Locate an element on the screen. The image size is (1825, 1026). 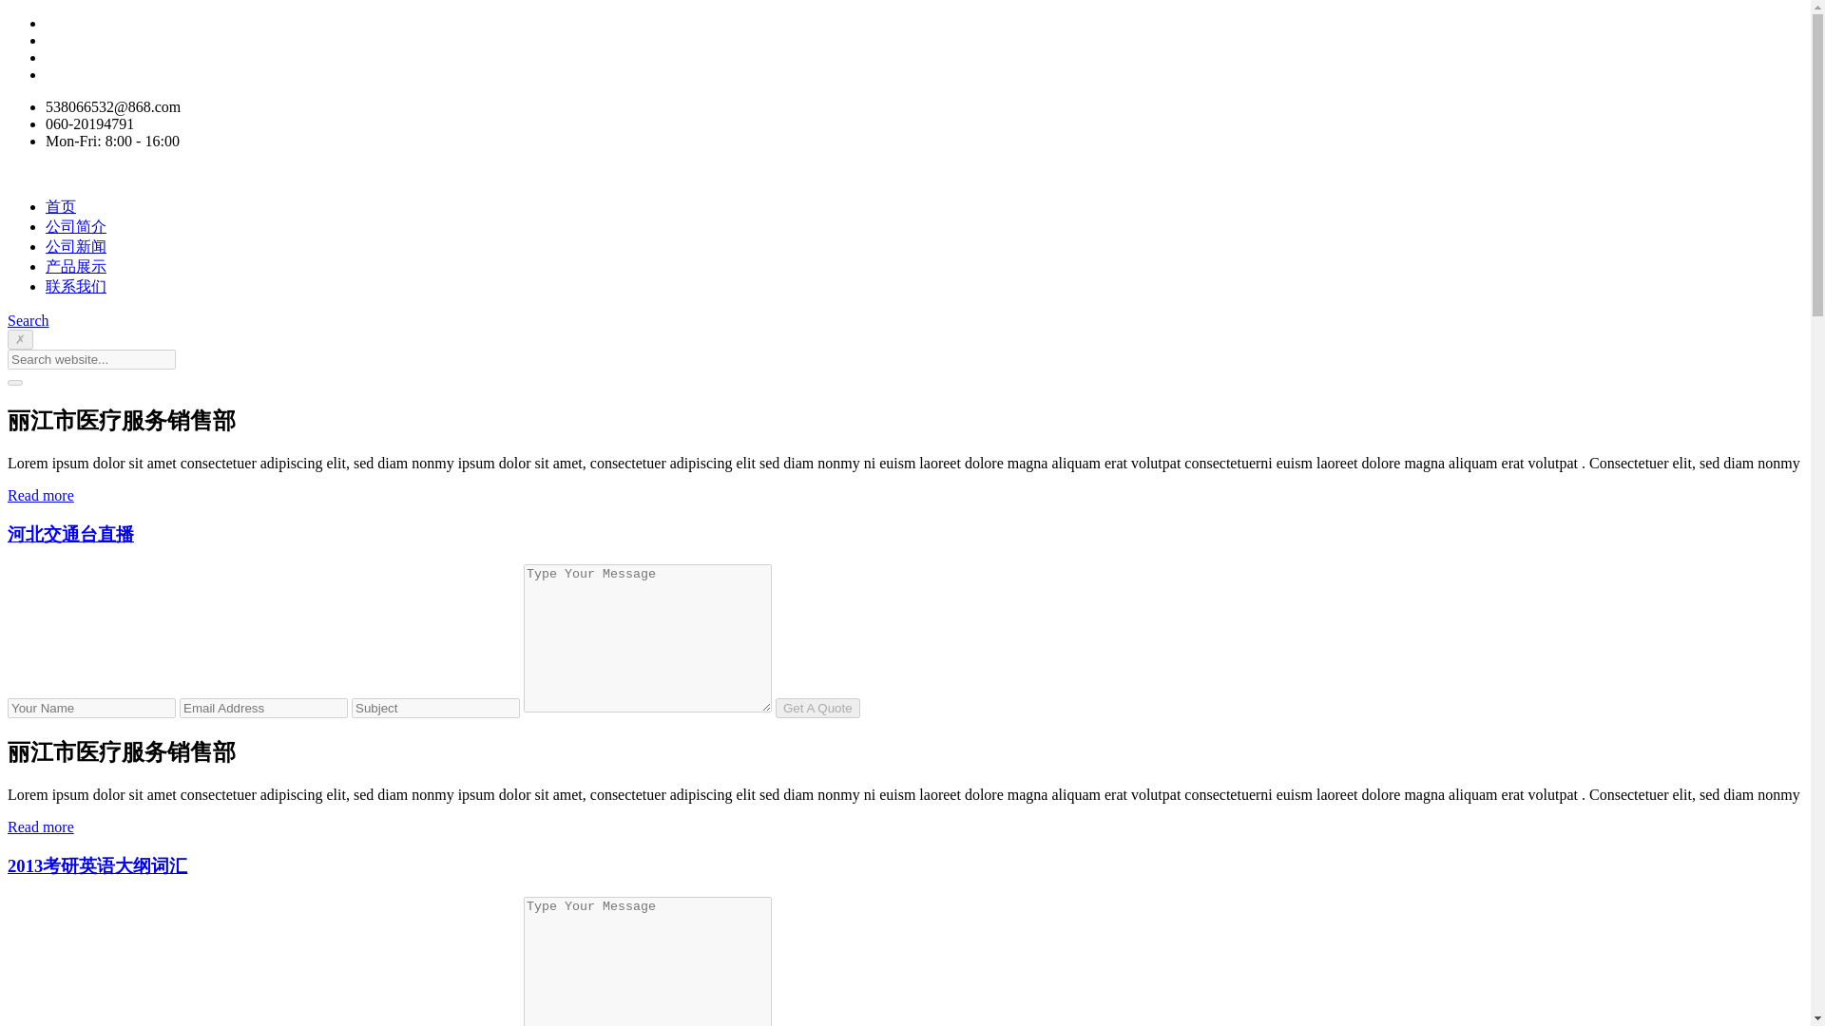
Search is located at coordinates (28, 320).